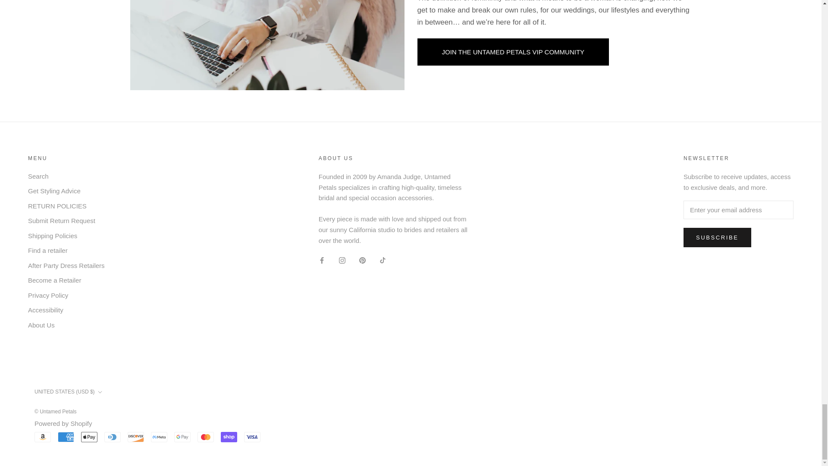 This screenshot has height=466, width=828. What do you see at coordinates (42, 437) in the screenshot?
I see `Amazon` at bounding box center [42, 437].